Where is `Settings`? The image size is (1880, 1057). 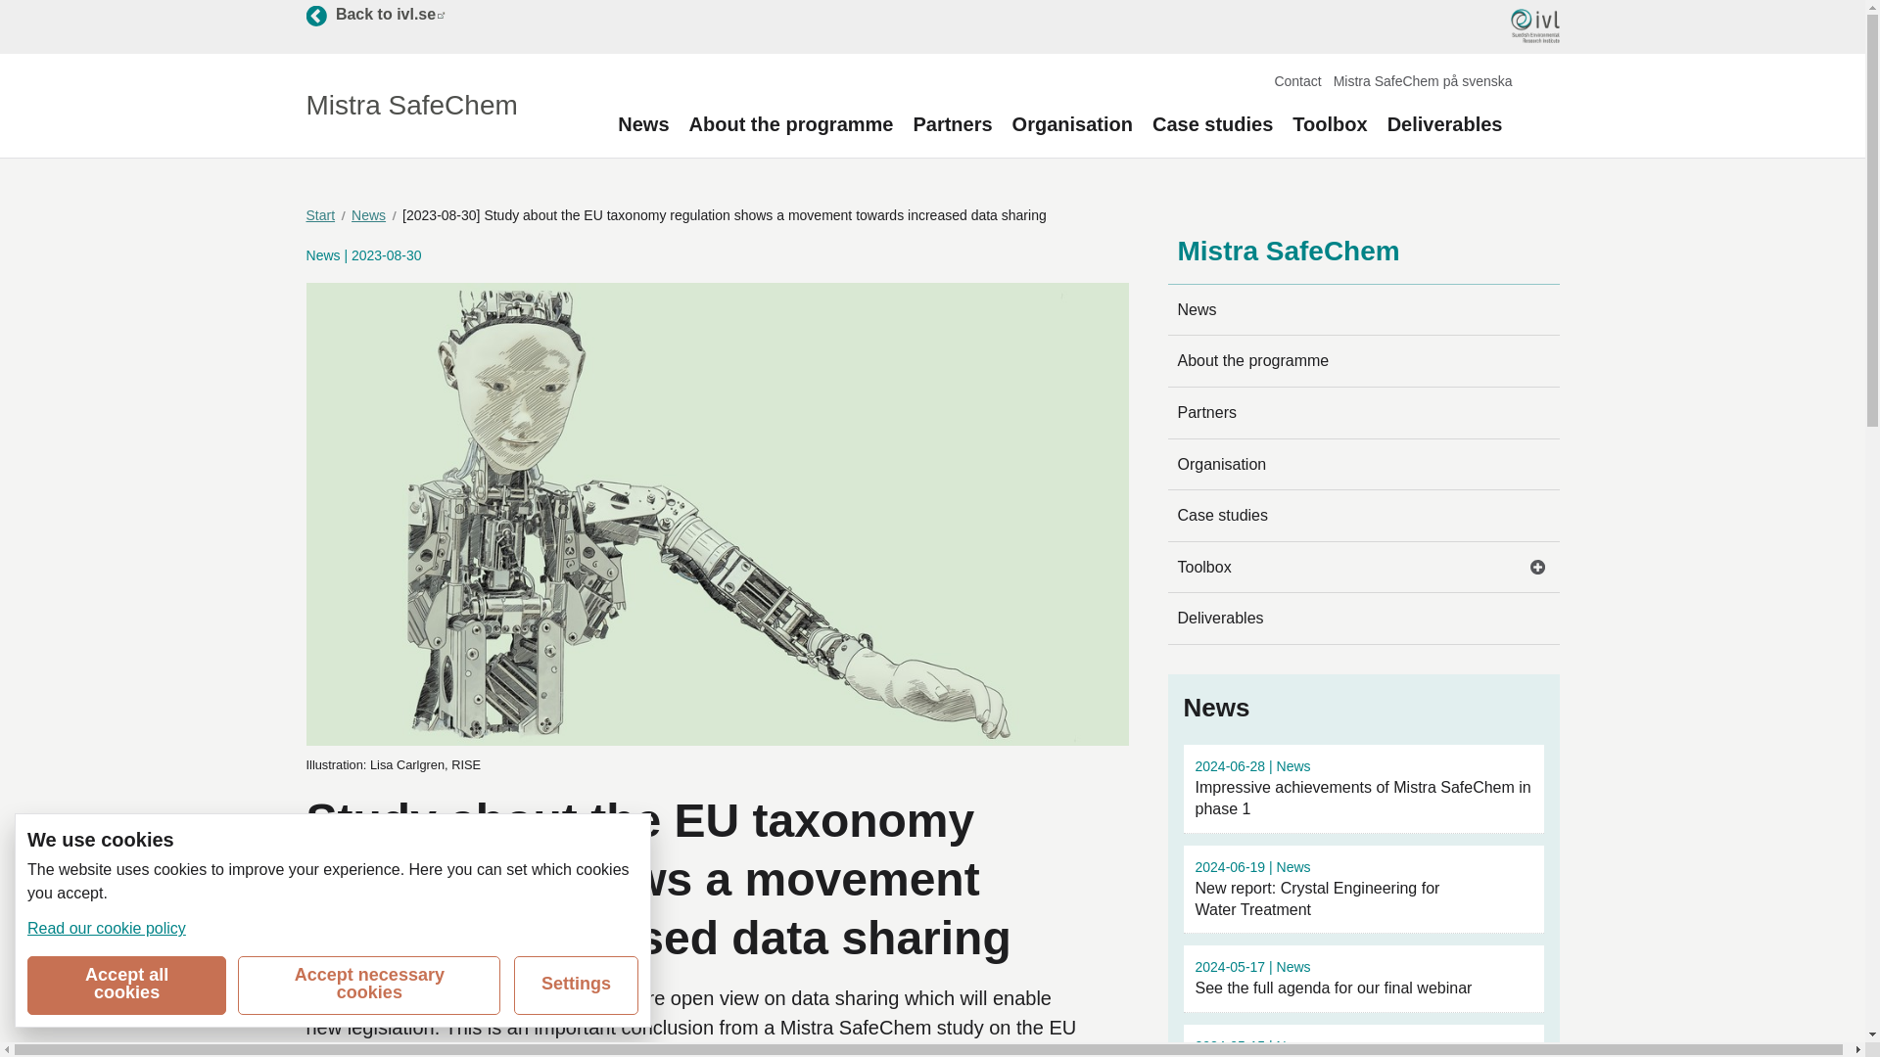 Settings is located at coordinates (576, 985).